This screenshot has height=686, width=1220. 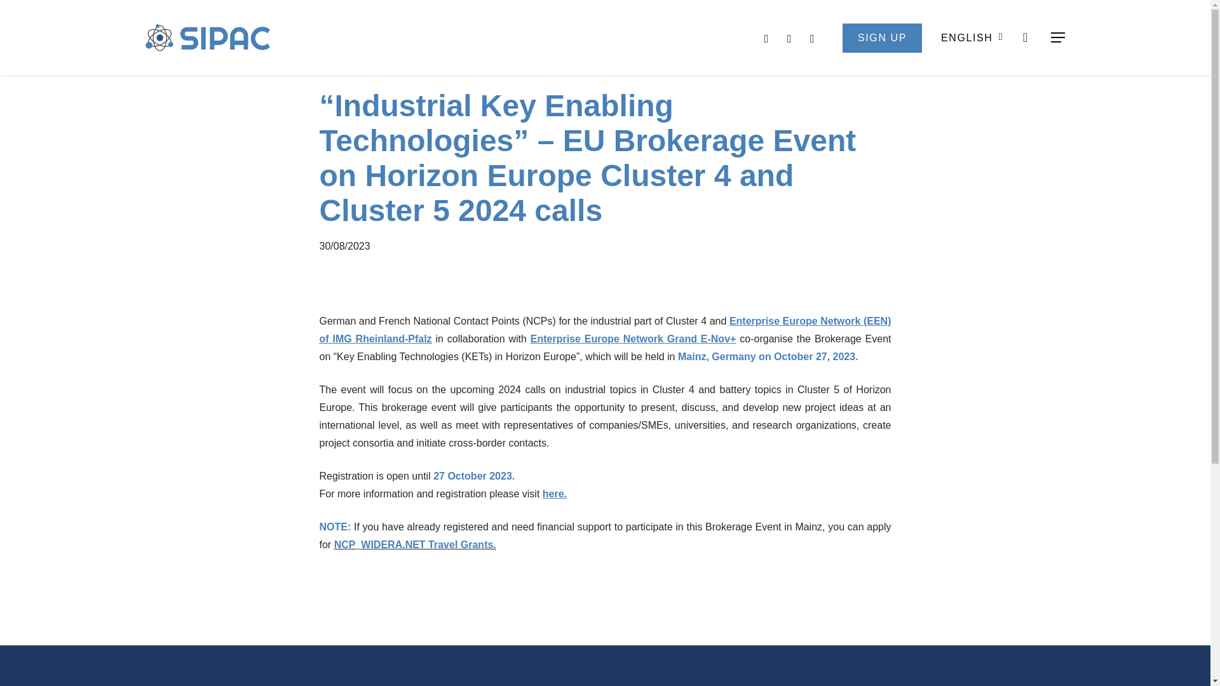 What do you see at coordinates (1059, 37) in the screenshot?
I see `Menu` at bounding box center [1059, 37].